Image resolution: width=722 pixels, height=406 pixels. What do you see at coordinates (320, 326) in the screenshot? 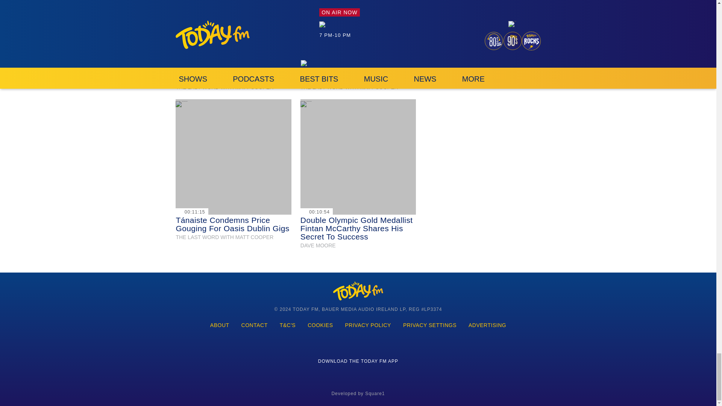
I see `Cookies` at bounding box center [320, 326].